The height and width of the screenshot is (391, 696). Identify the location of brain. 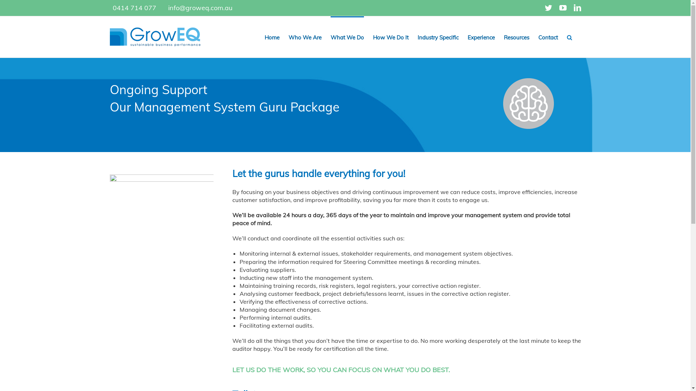
(529, 103).